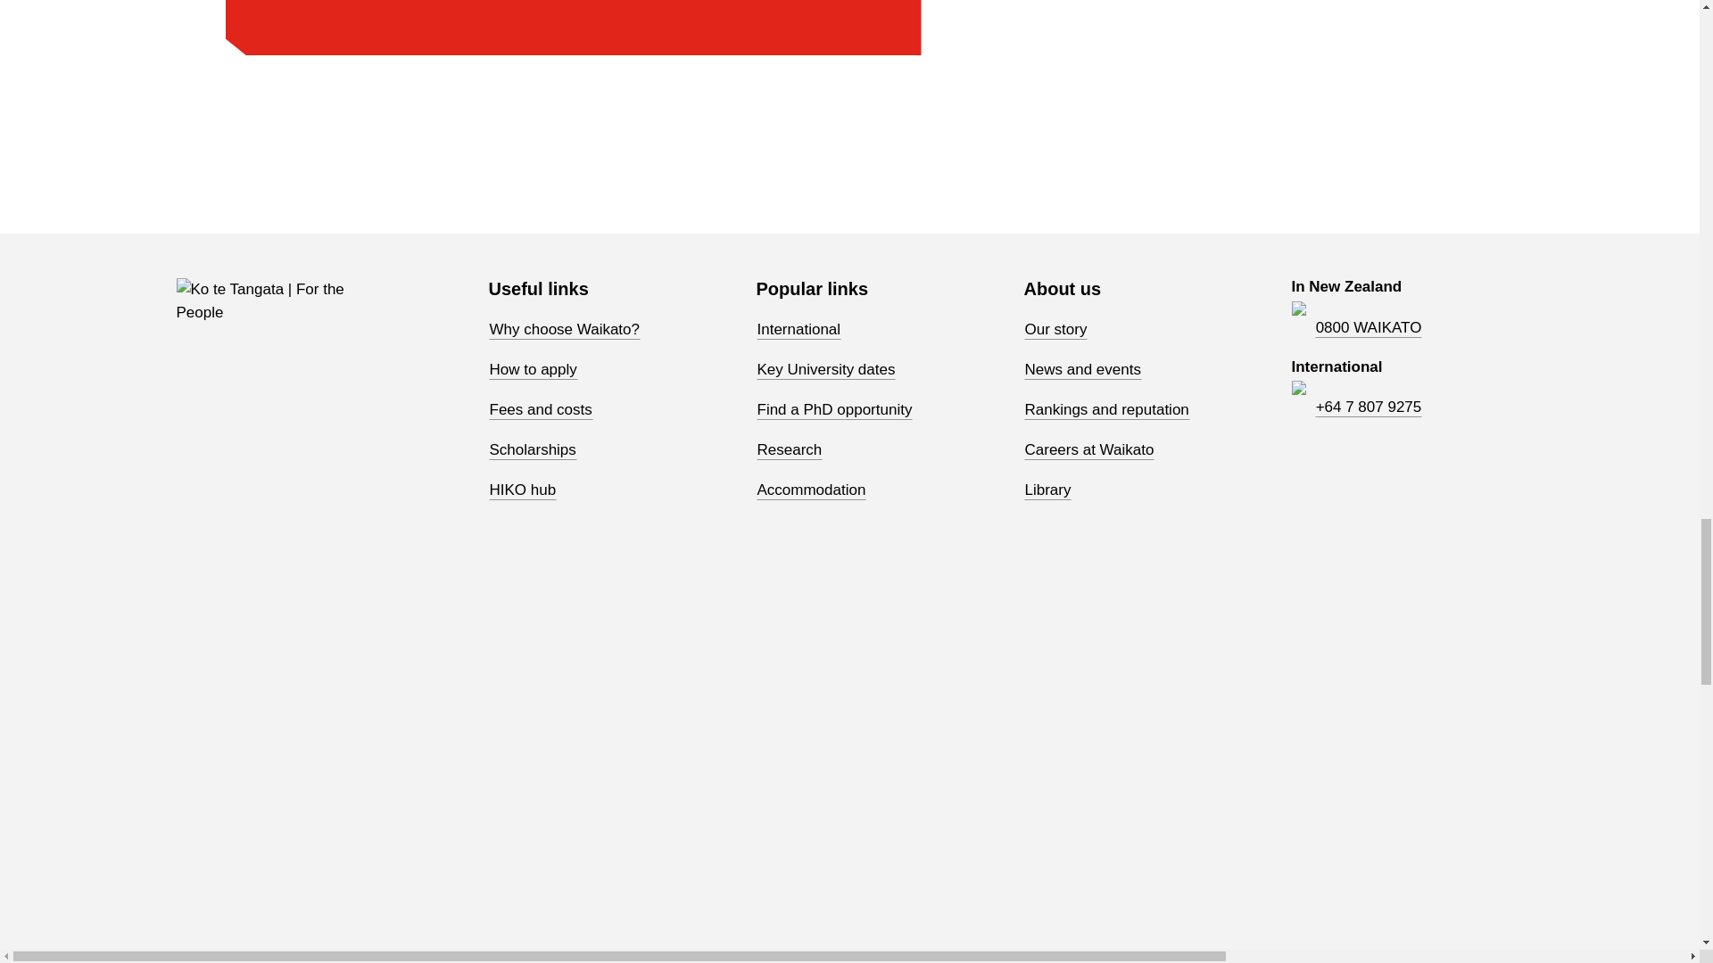  What do you see at coordinates (533, 449) in the screenshot?
I see `Scholarships` at bounding box center [533, 449].